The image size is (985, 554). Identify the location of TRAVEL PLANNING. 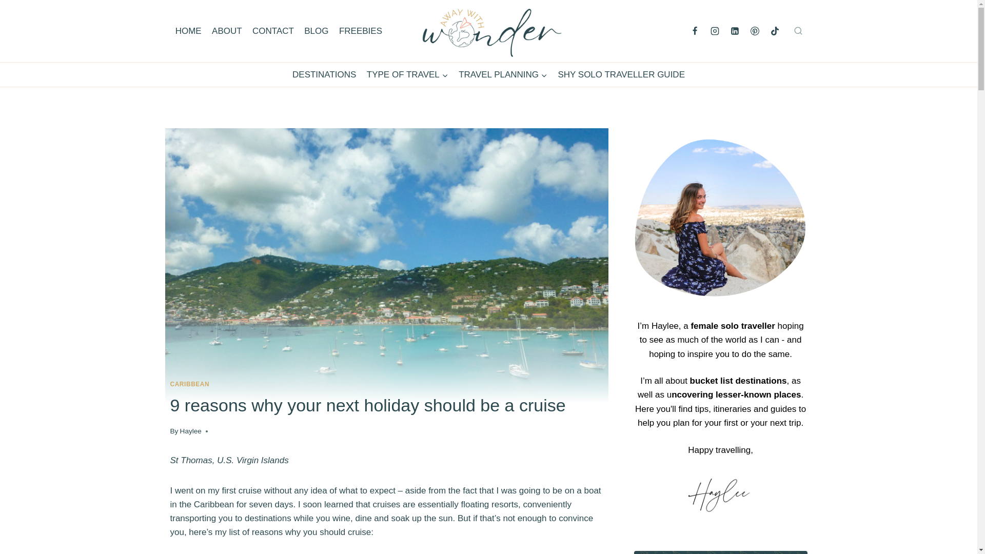
(503, 75).